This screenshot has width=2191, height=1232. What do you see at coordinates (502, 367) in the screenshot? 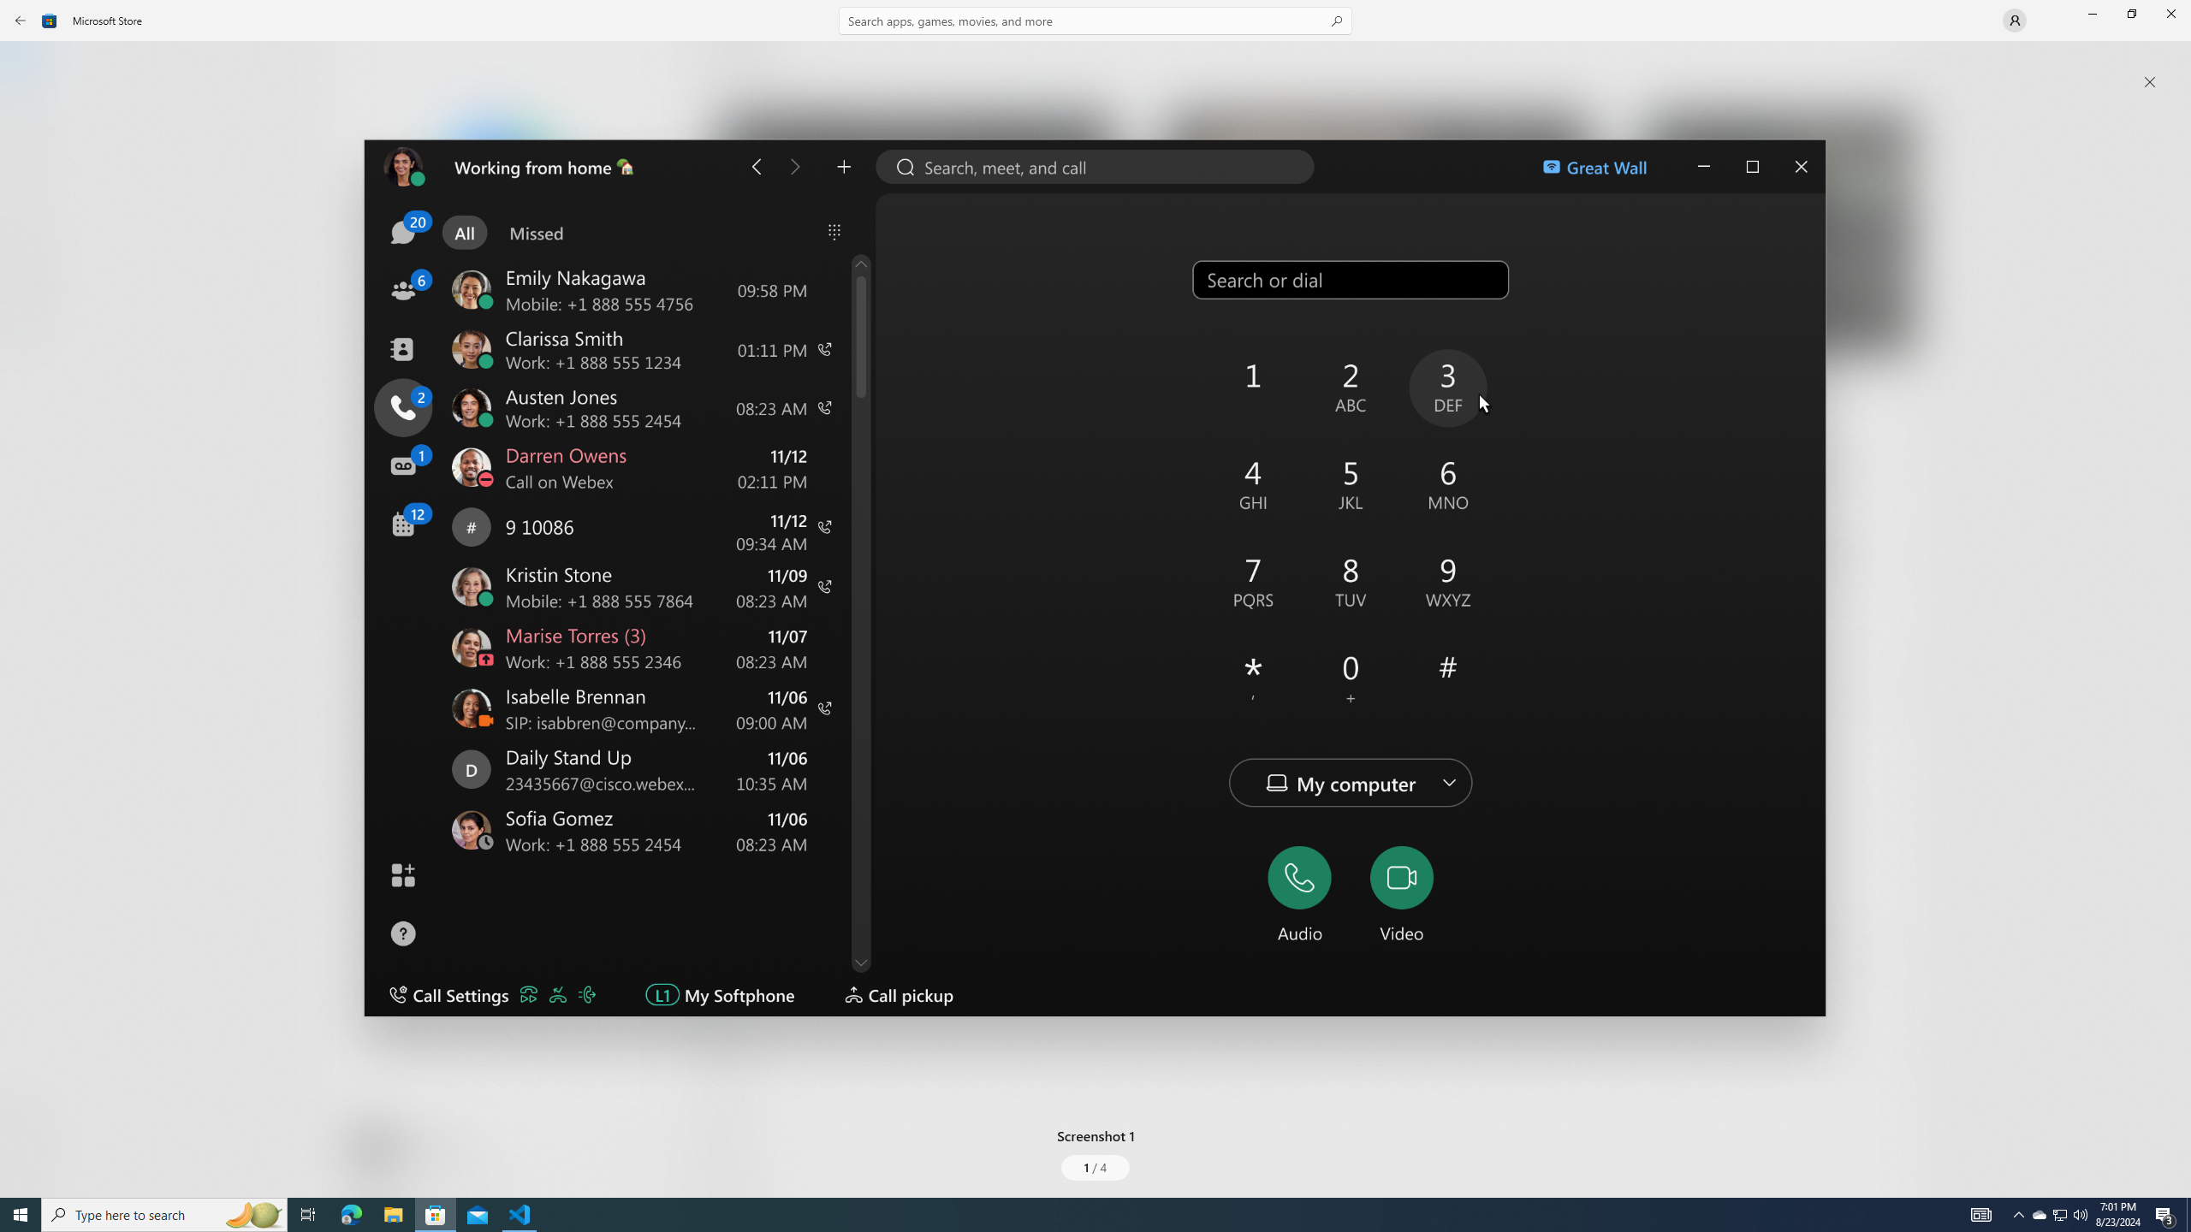
I see `Install` at bounding box center [502, 367].